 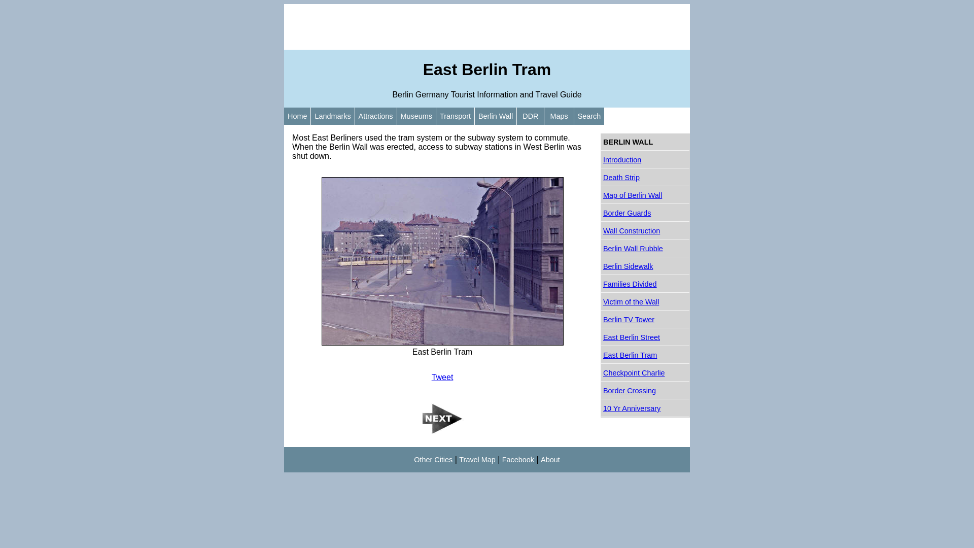 I want to click on Border Guards, so click(x=645, y=213).